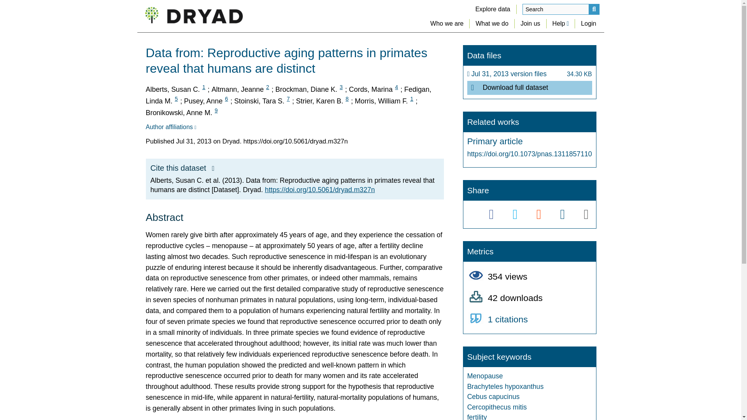  What do you see at coordinates (170, 127) in the screenshot?
I see `Author affiliations` at bounding box center [170, 127].